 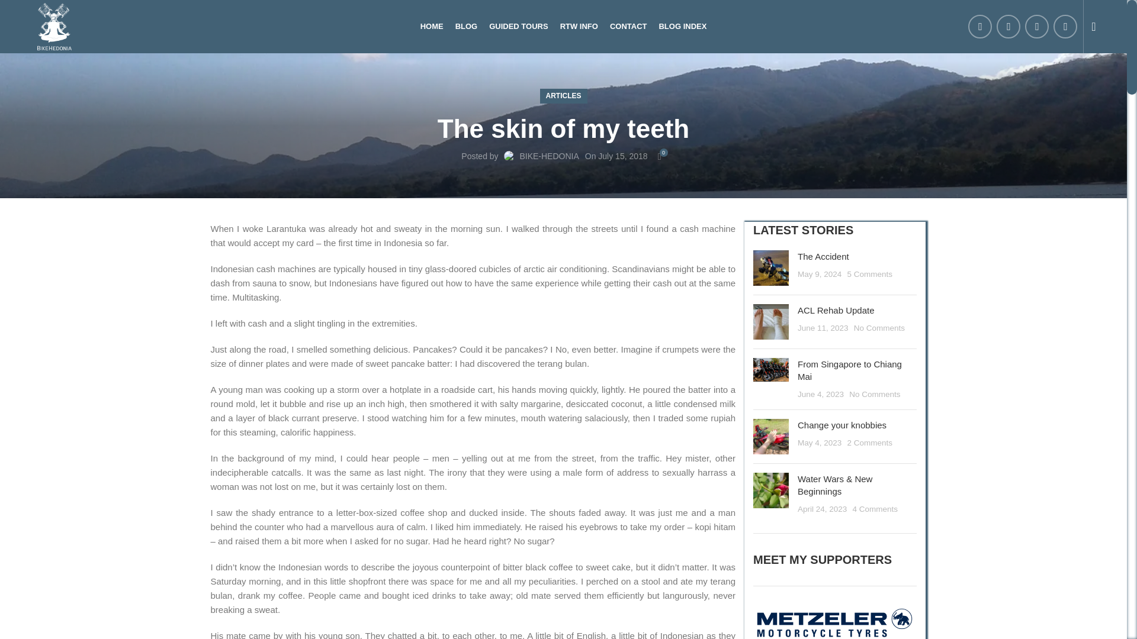 I want to click on ARTICLES, so click(x=563, y=26).